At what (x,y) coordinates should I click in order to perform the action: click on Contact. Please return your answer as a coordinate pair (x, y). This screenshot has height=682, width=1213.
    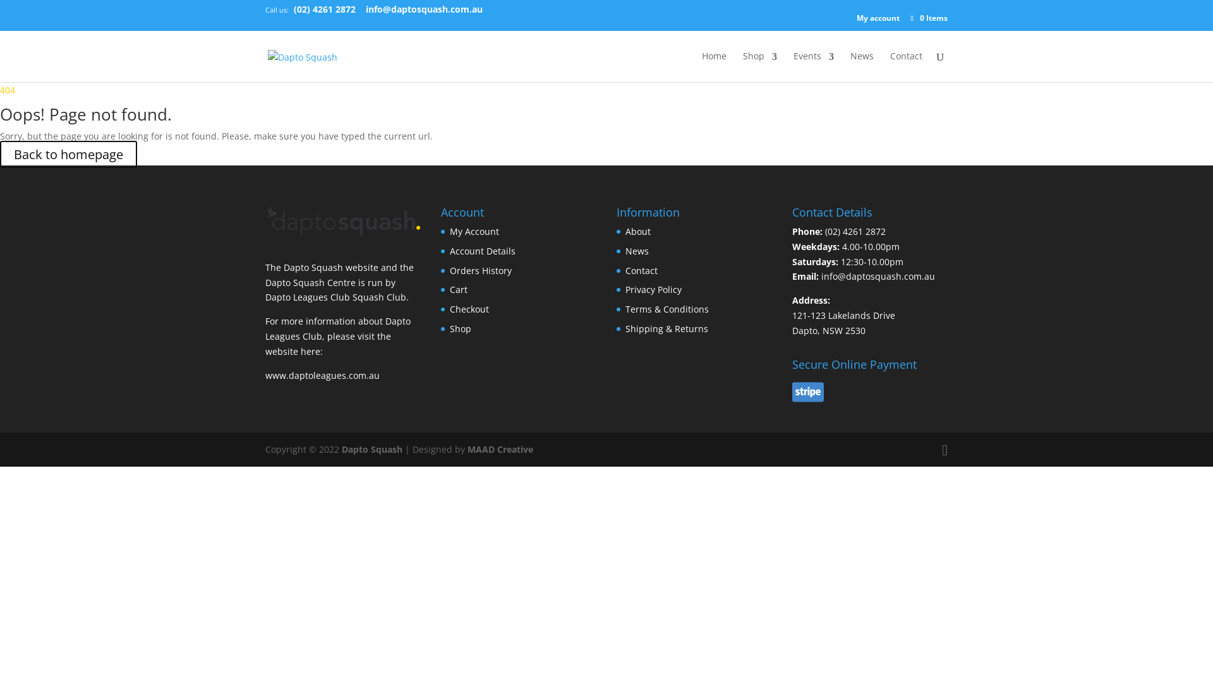
    Looking at the image, I should click on (906, 67).